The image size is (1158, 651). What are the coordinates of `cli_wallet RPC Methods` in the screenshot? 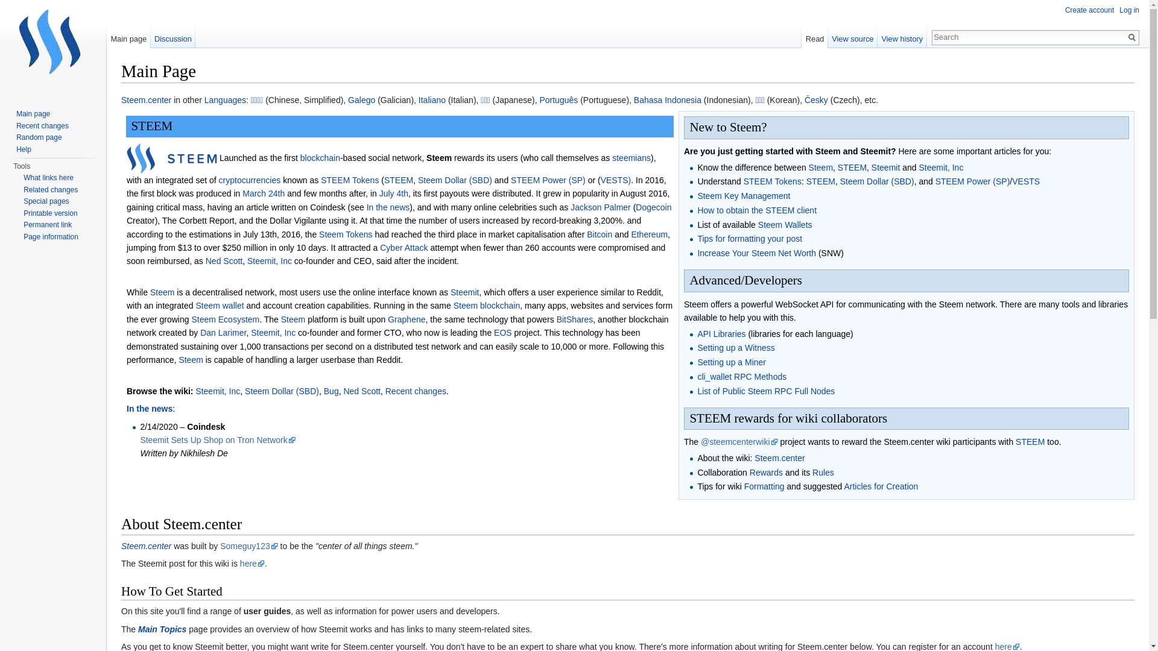 It's located at (742, 377).